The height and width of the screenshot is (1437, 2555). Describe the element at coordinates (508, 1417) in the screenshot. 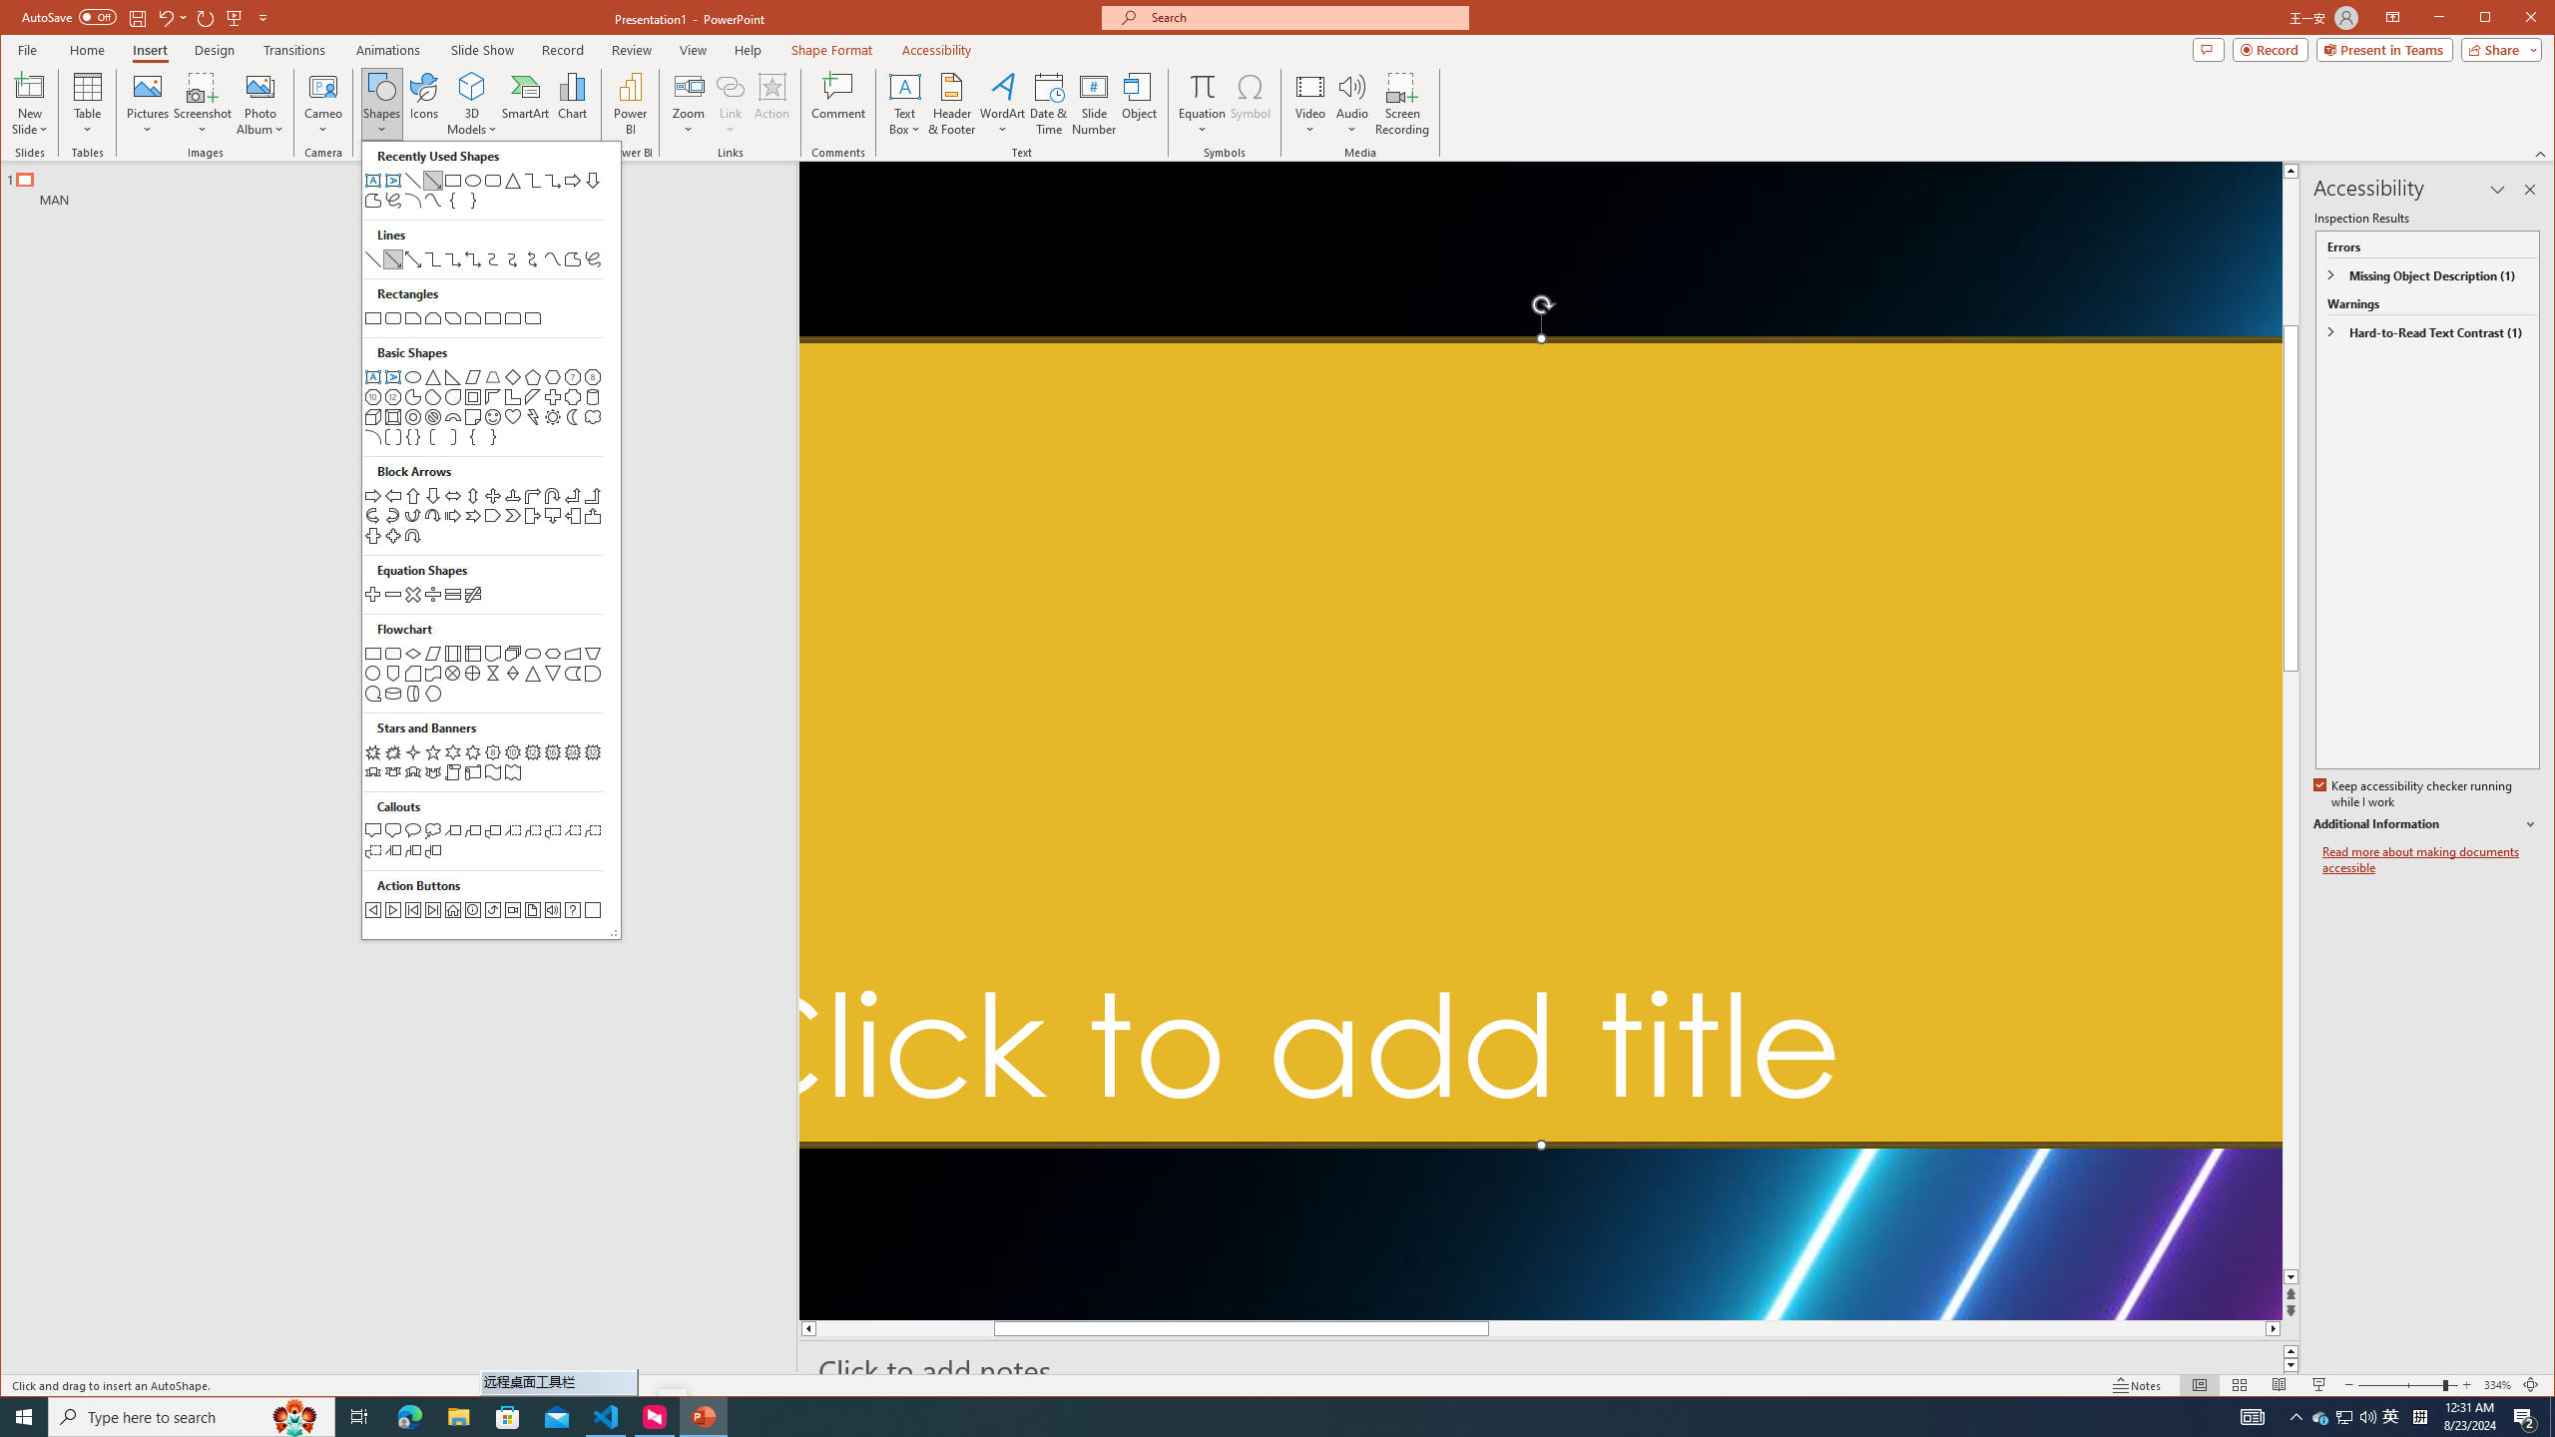

I see `Microsoft Store` at that location.